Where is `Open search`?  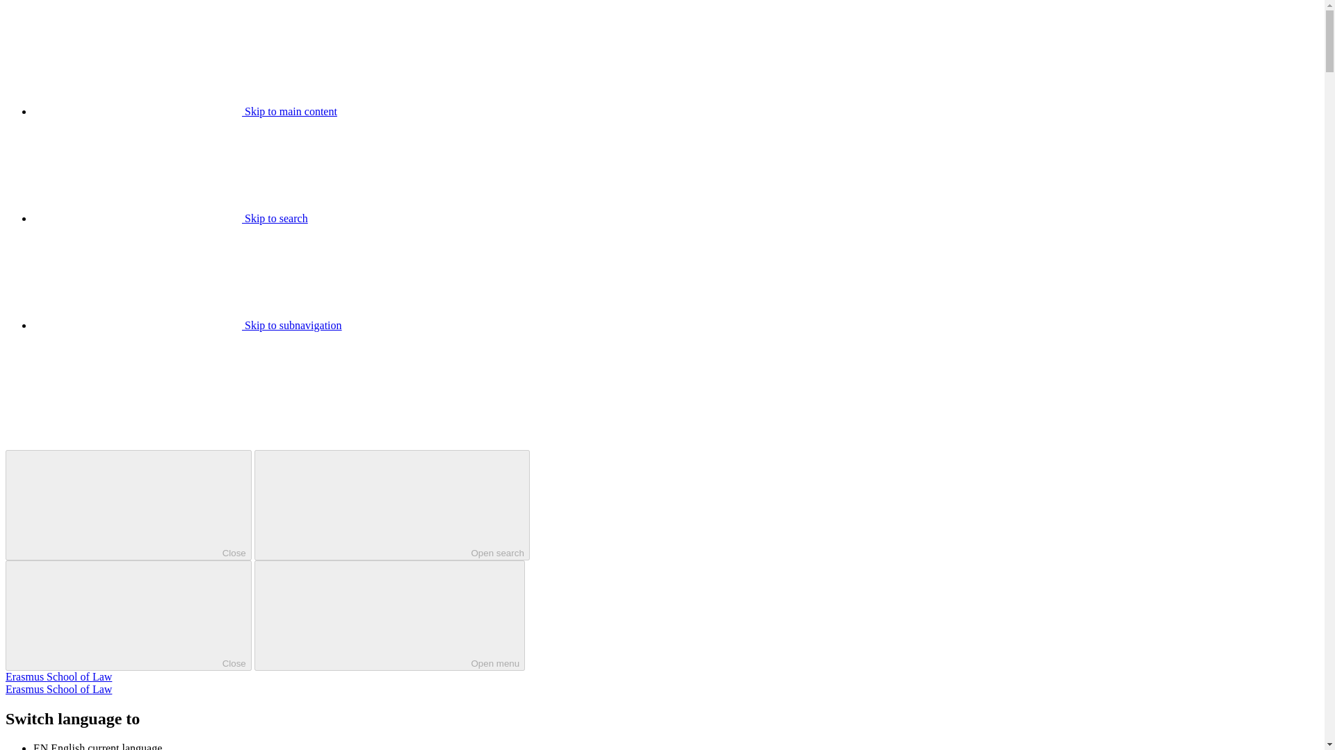 Open search is located at coordinates (392, 505).